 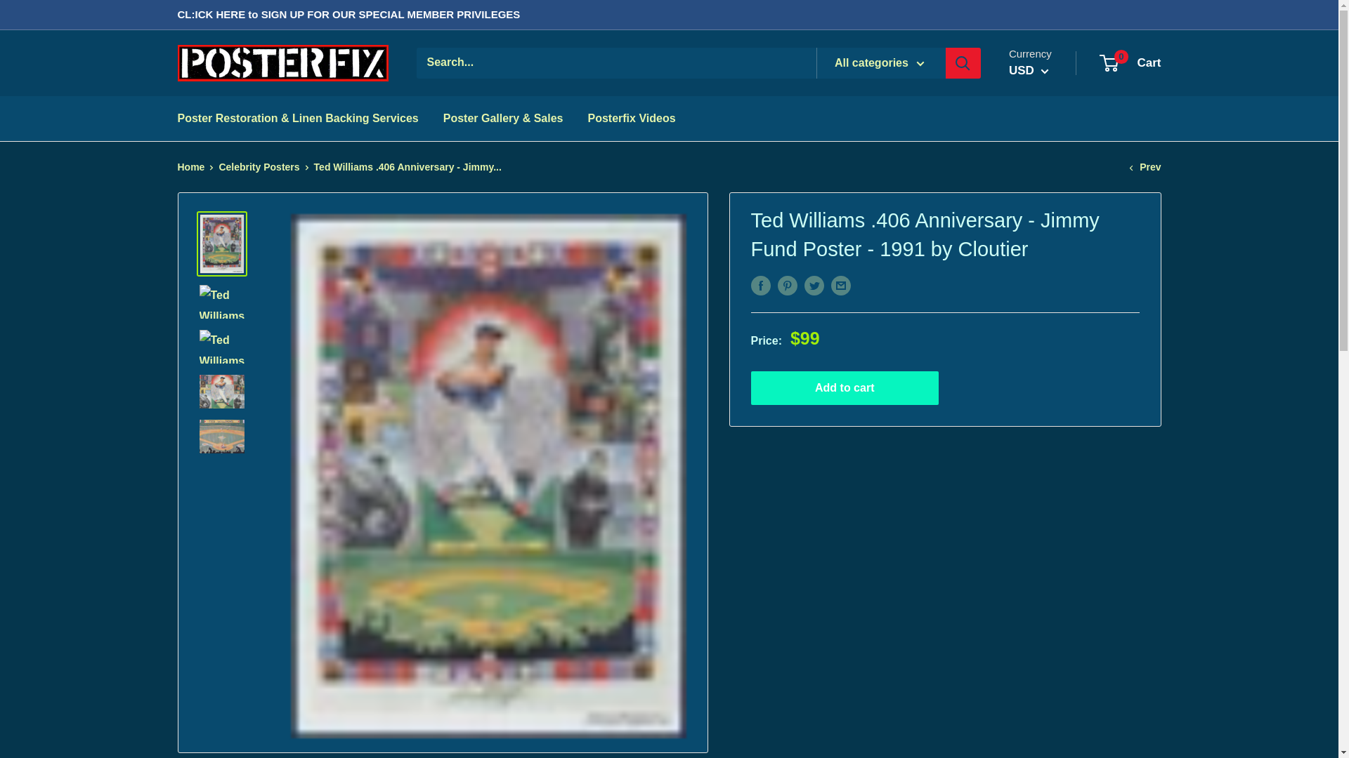 What do you see at coordinates (845, 387) in the screenshot?
I see `Add to cart` at bounding box center [845, 387].